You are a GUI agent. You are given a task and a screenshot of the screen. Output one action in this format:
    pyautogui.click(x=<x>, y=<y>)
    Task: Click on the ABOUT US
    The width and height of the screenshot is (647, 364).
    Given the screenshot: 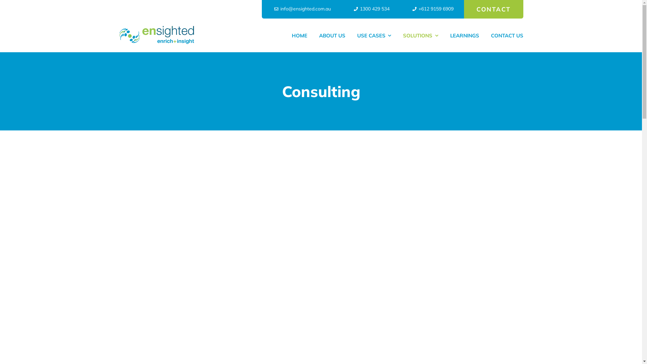 What is the action you would take?
    pyautogui.click(x=332, y=35)
    